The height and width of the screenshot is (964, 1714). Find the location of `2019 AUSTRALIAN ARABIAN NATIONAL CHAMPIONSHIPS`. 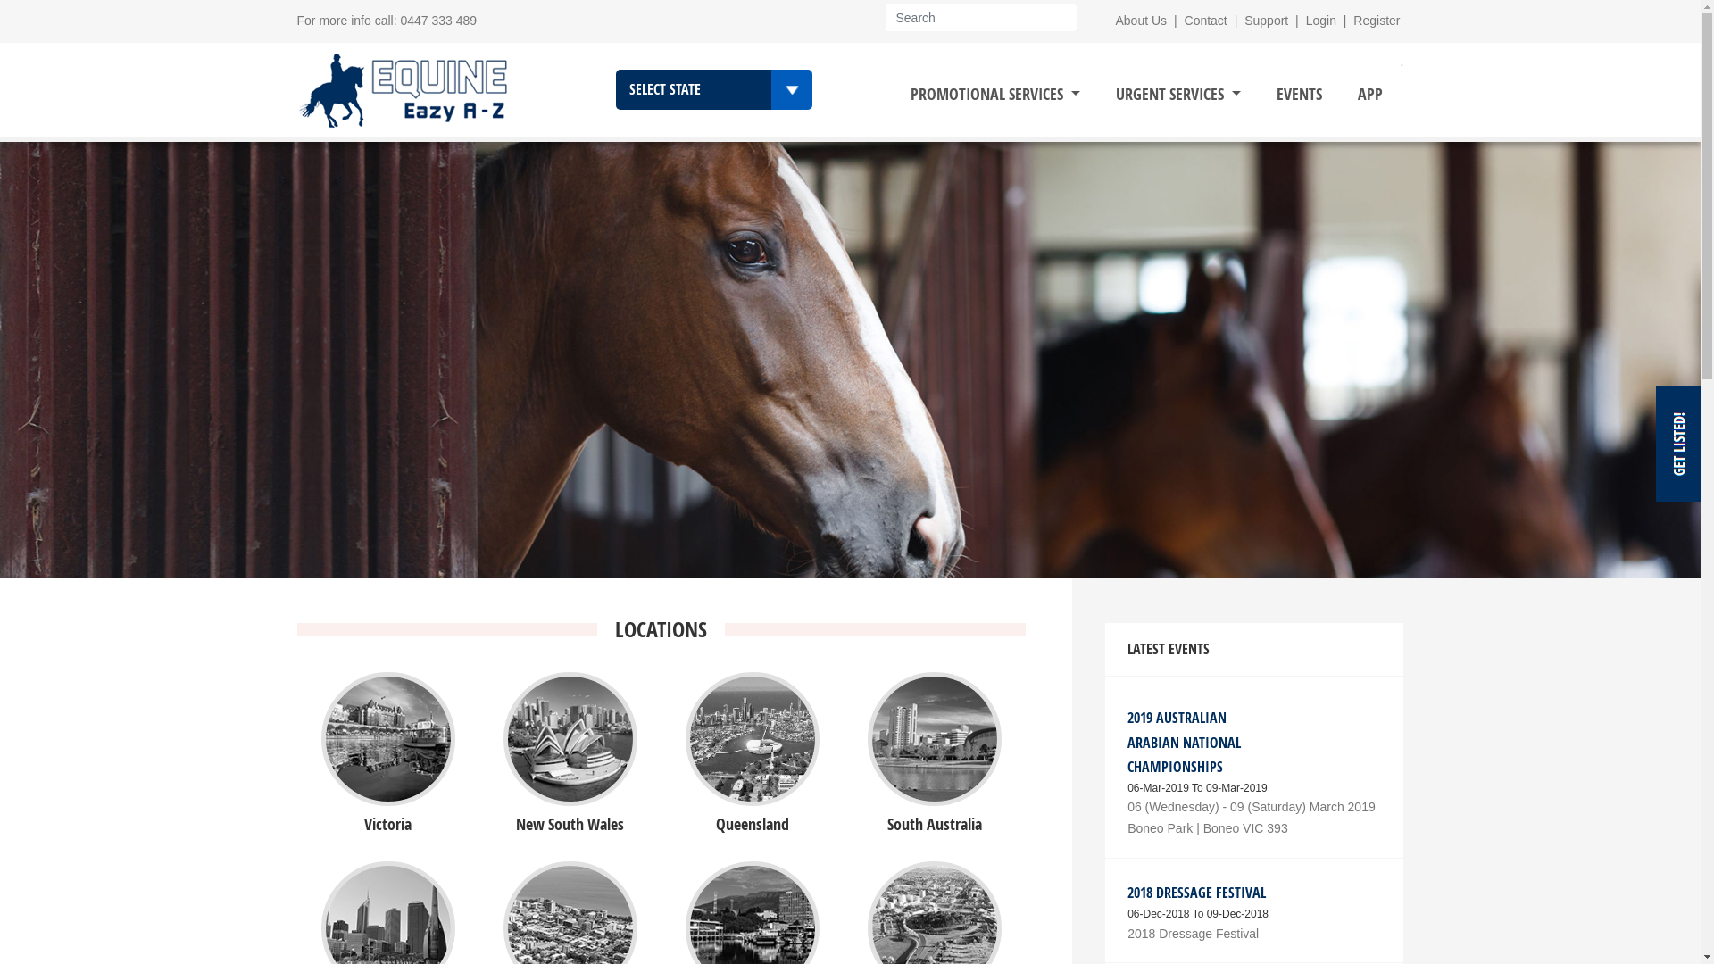

2019 AUSTRALIAN ARABIAN NATIONAL CHAMPIONSHIPS is located at coordinates (1184, 742).